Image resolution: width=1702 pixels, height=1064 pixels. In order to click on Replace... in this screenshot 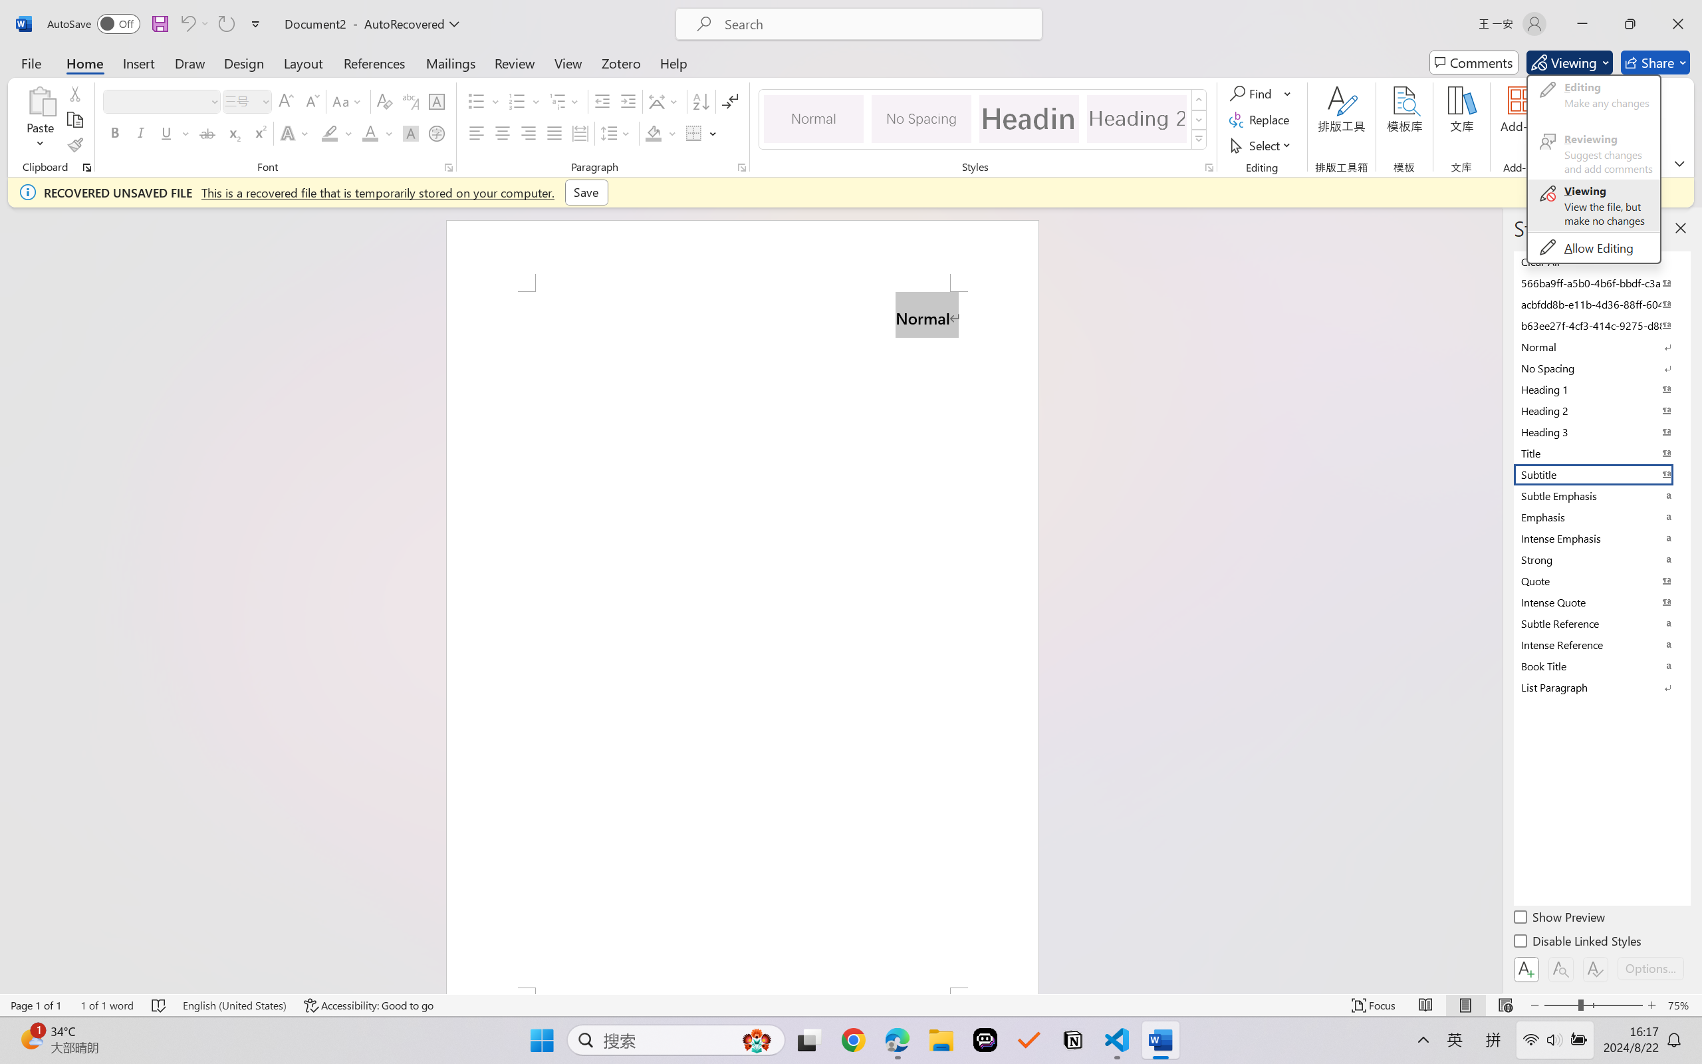, I will do `click(1261, 120)`.